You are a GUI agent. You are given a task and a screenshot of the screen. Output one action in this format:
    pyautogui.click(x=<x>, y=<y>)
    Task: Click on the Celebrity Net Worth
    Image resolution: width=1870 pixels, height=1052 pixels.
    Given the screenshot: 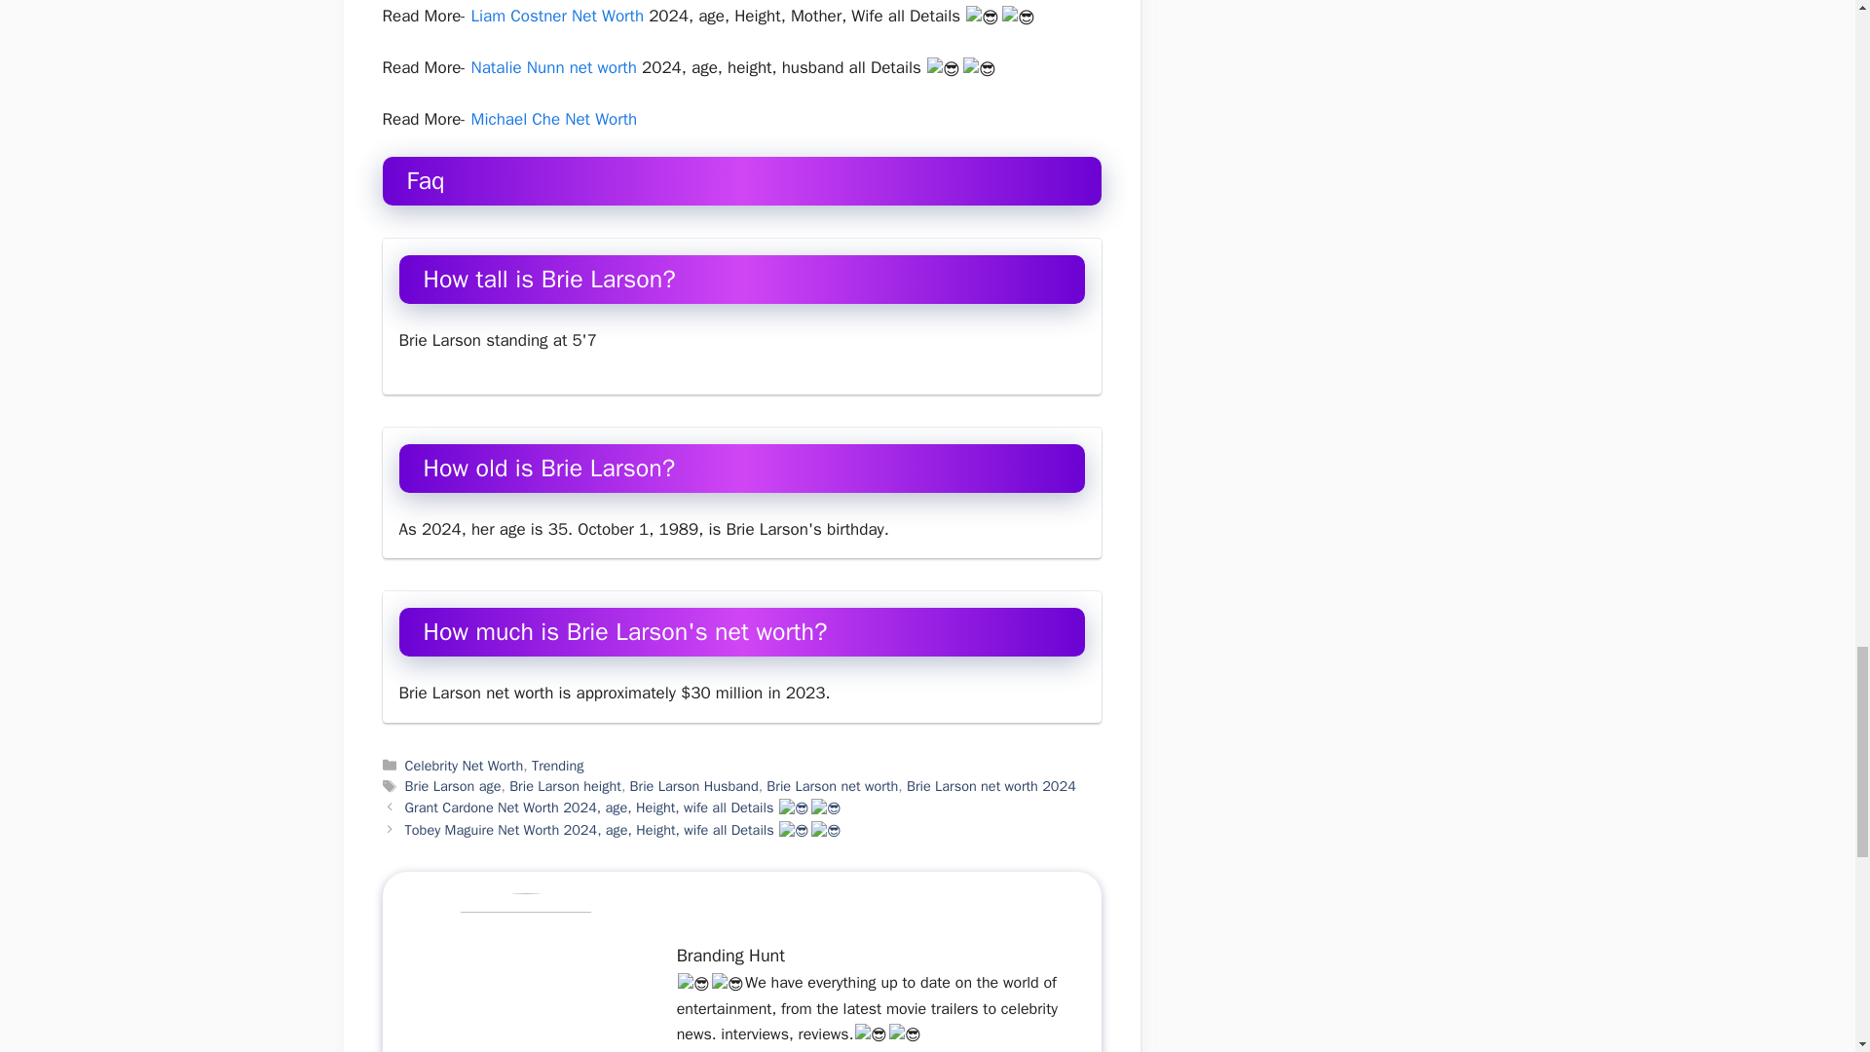 What is the action you would take?
    pyautogui.click(x=464, y=765)
    